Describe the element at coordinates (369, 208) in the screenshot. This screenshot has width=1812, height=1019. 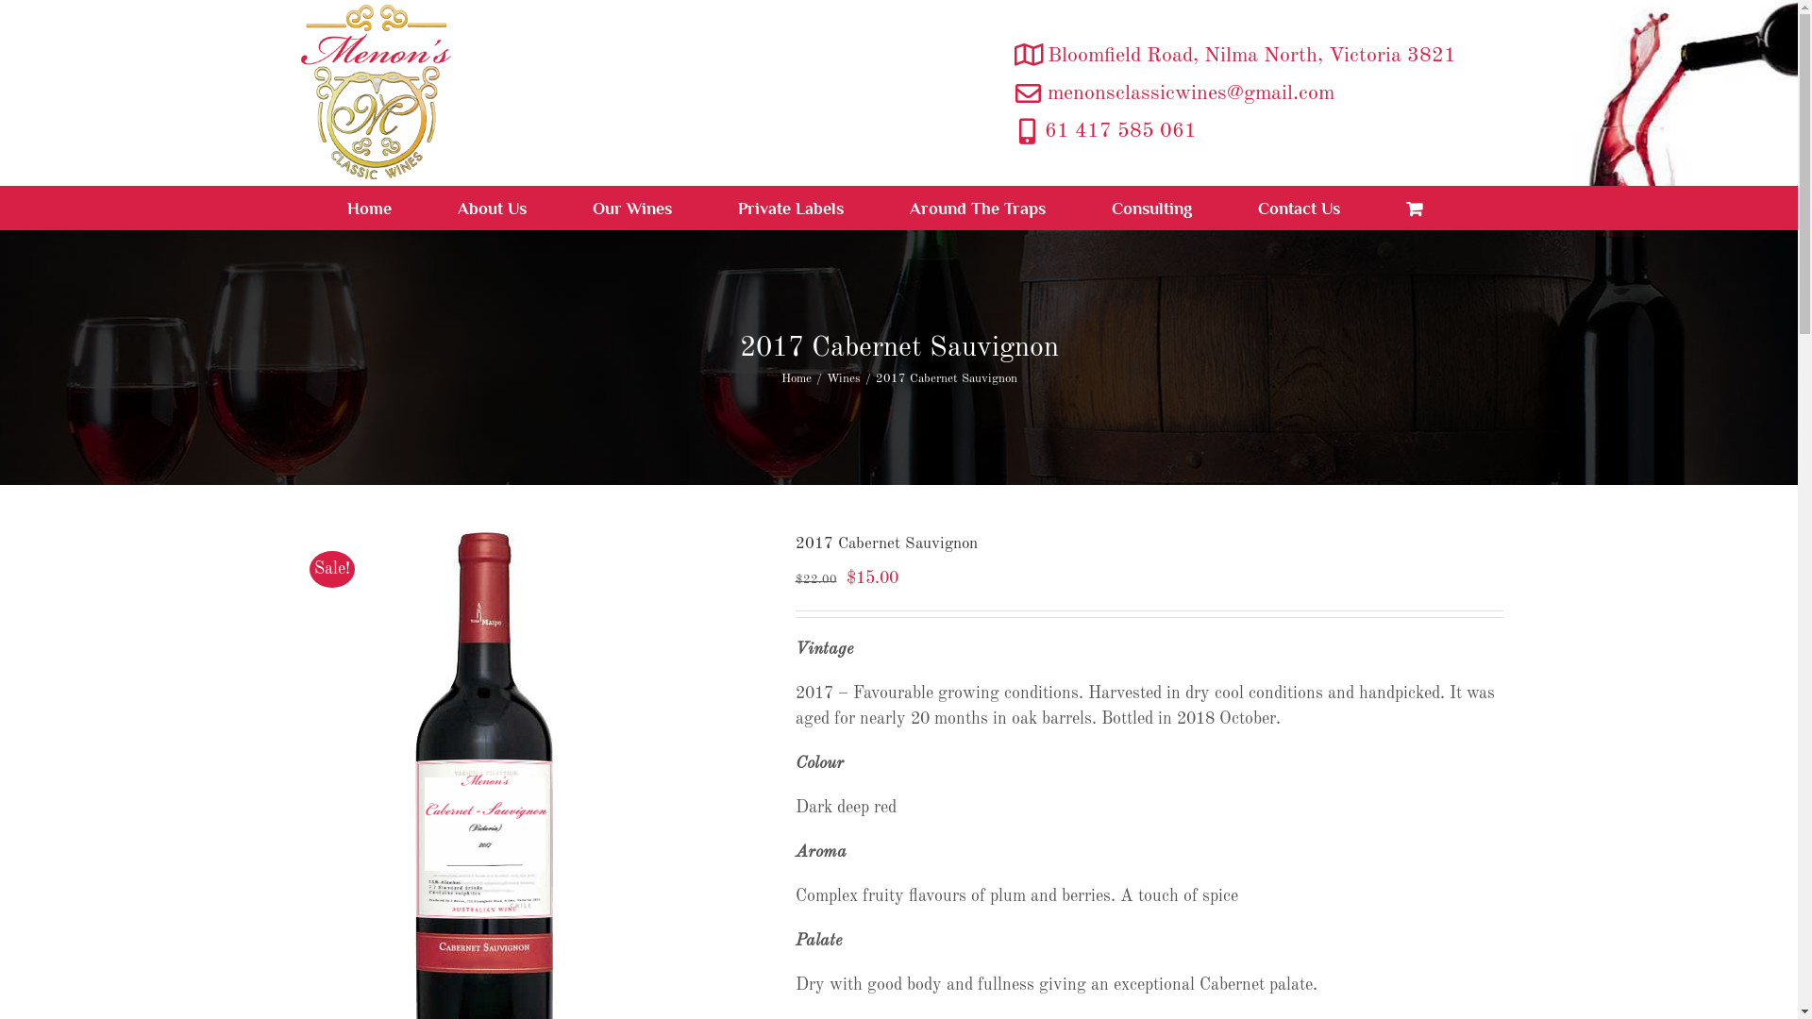
I see `Home` at that location.